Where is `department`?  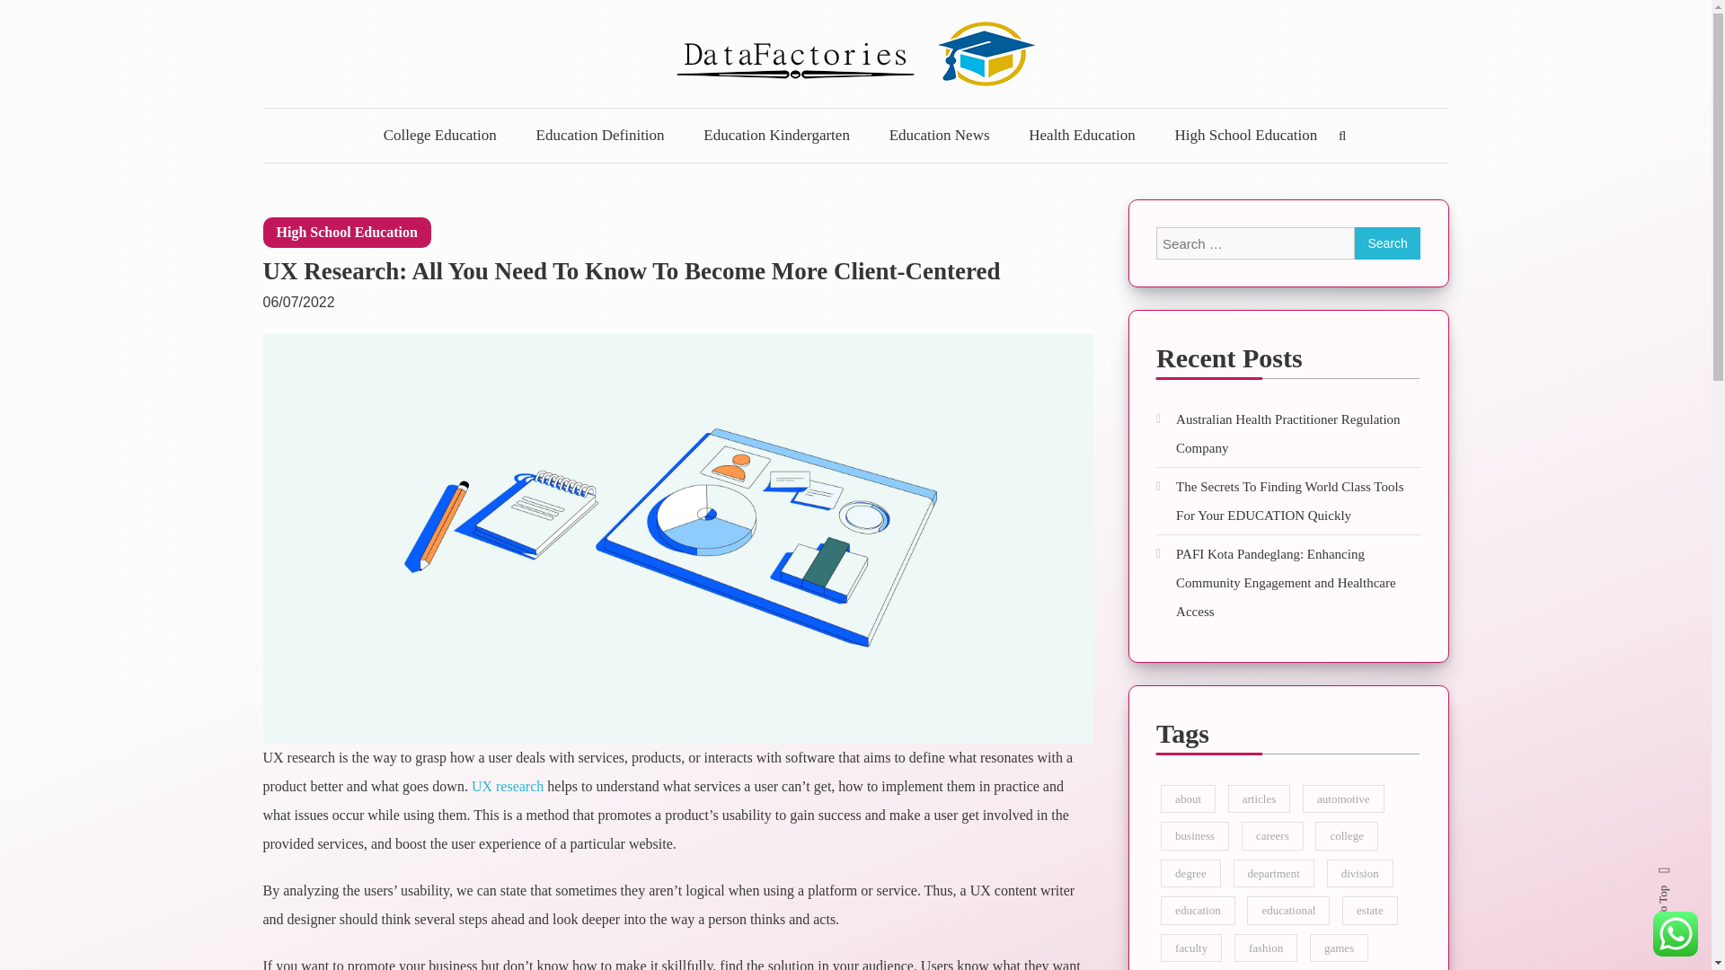
department is located at coordinates (1272, 873).